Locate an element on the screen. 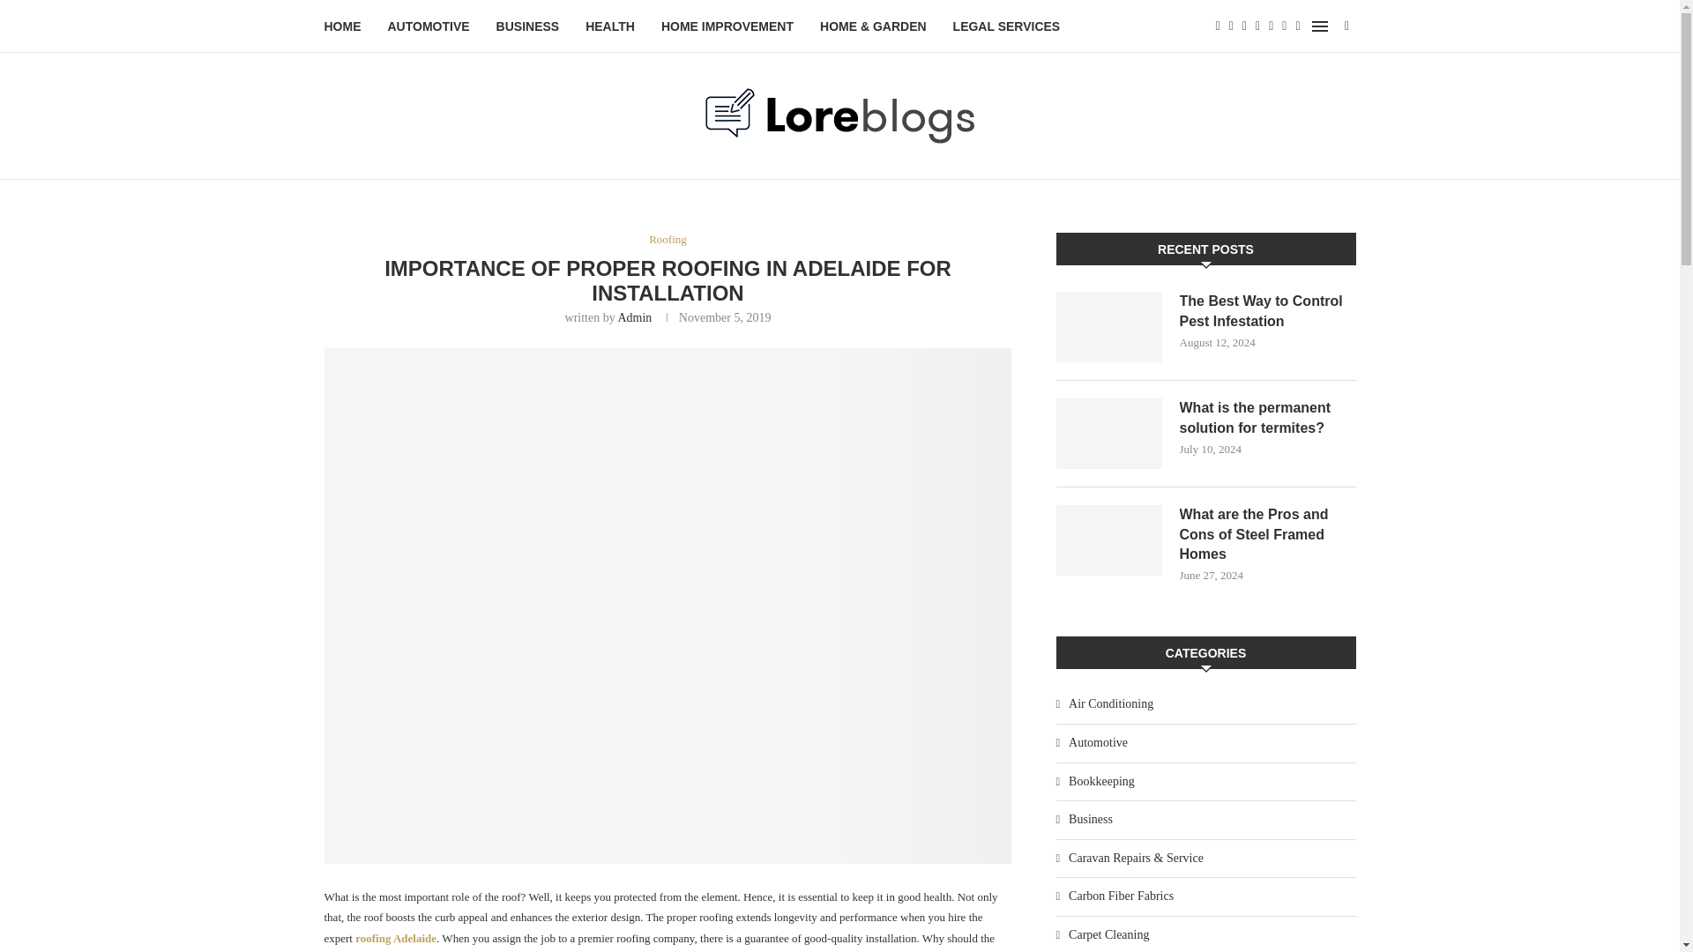  HEALTH is located at coordinates (610, 26).